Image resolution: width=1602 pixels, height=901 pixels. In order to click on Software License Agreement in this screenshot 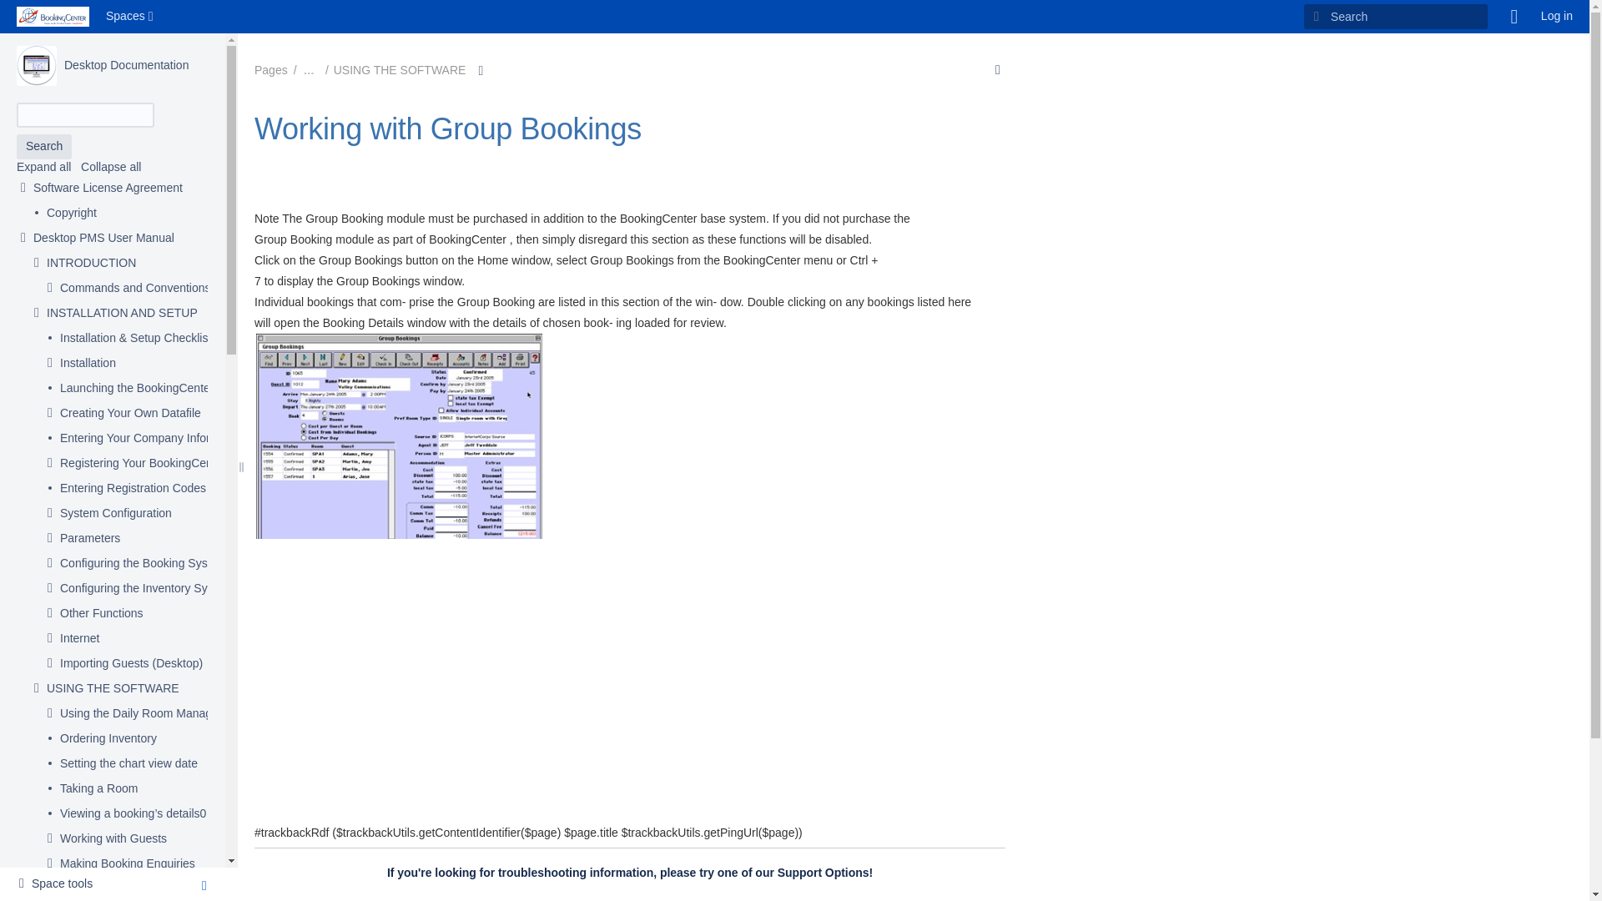, I will do `click(108, 189)`.